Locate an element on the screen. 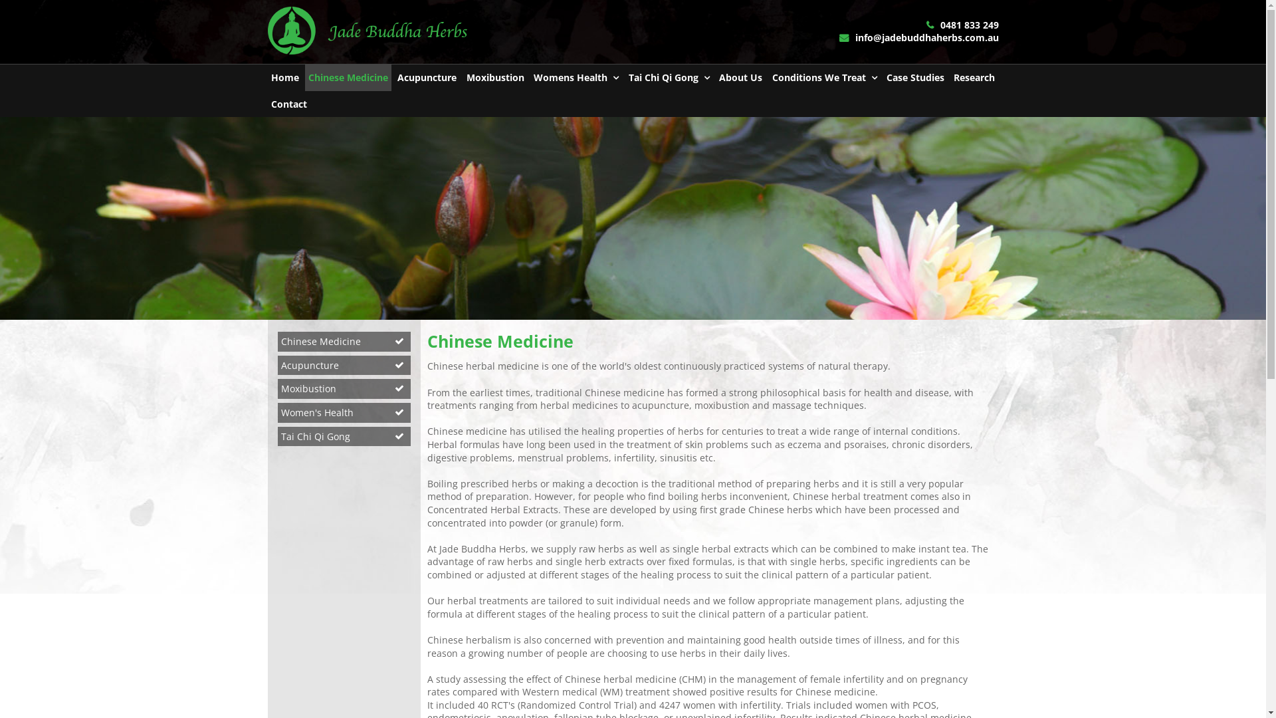  Womens Health is located at coordinates (576, 78).